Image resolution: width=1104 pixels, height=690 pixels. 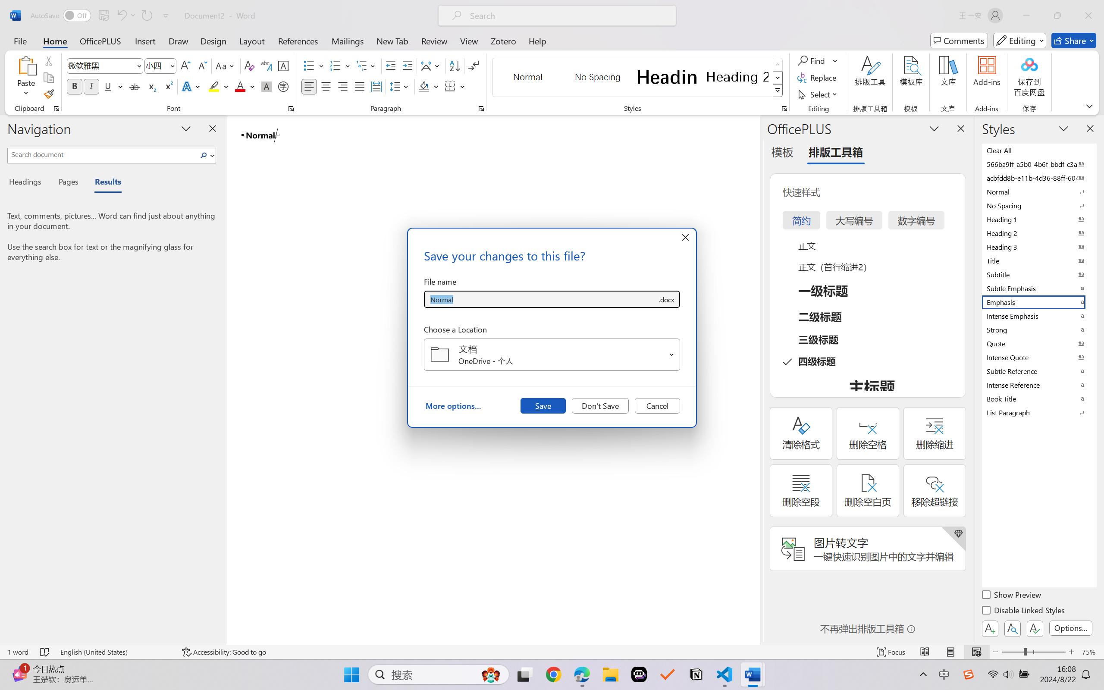 What do you see at coordinates (1038, 357) in the screenshot?
I see `Intense Quote` at bounding box center [1038, 357].